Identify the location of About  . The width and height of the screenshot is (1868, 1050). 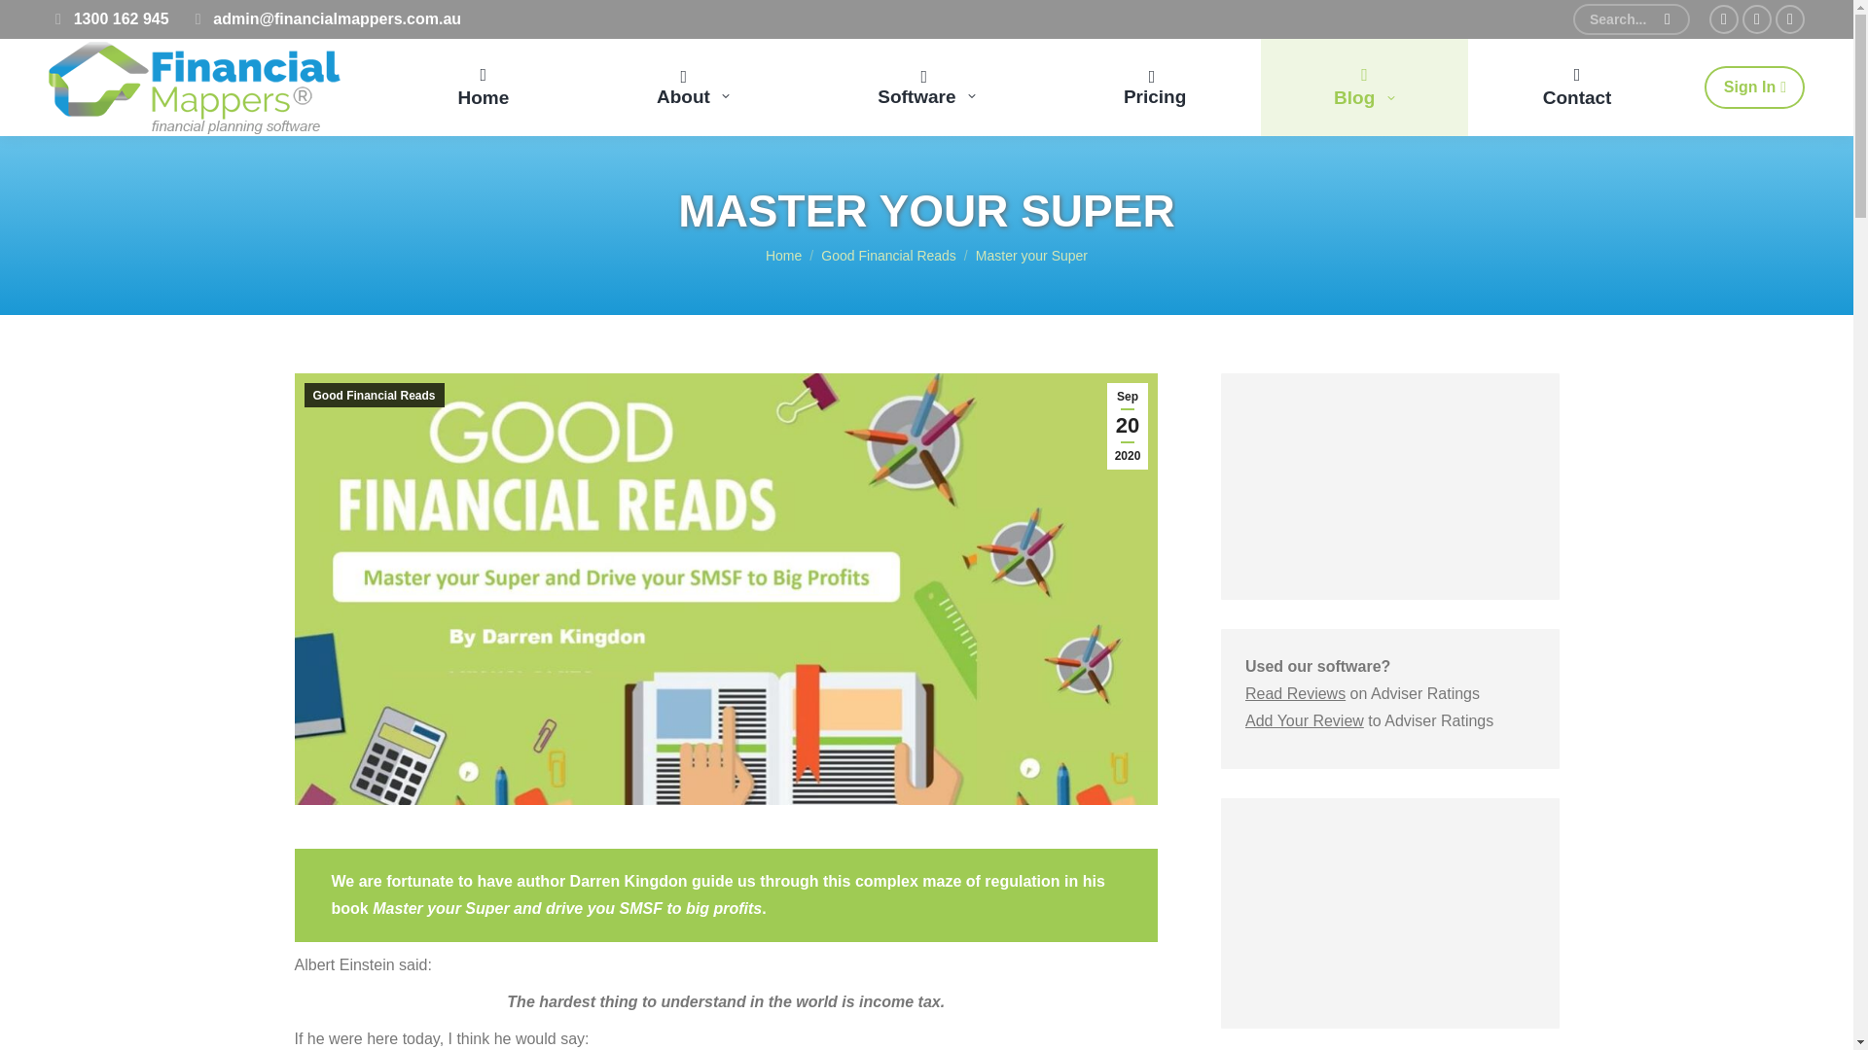
(693, 87).